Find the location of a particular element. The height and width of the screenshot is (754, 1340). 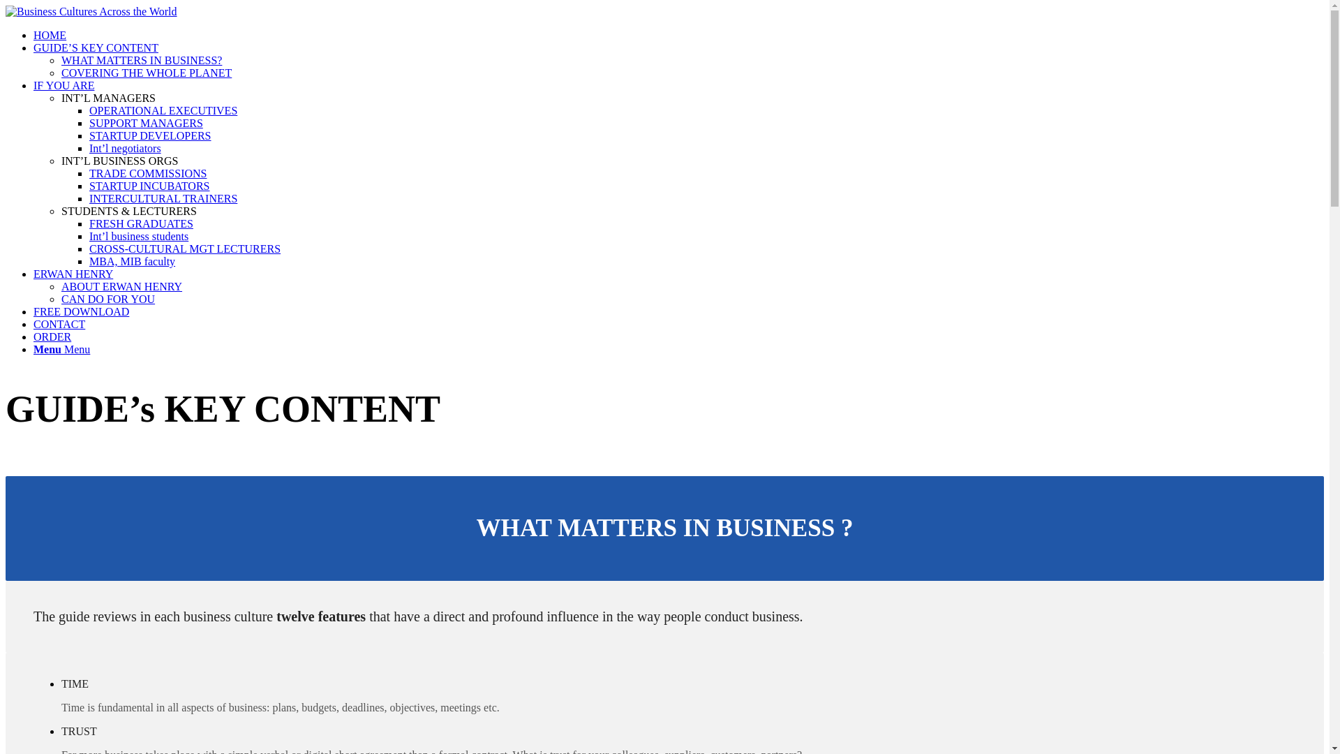

STARTUP DEVELOPERS is located at coordinates (151, 135).